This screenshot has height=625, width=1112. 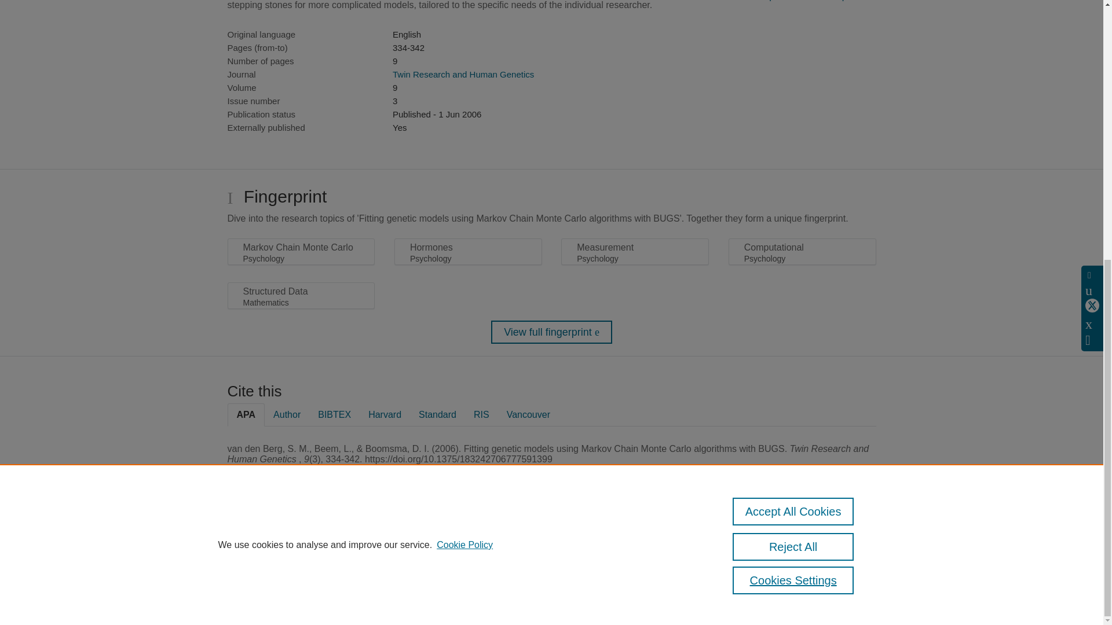 I want to click on View full fingerprint, so click(x=551, y=332).